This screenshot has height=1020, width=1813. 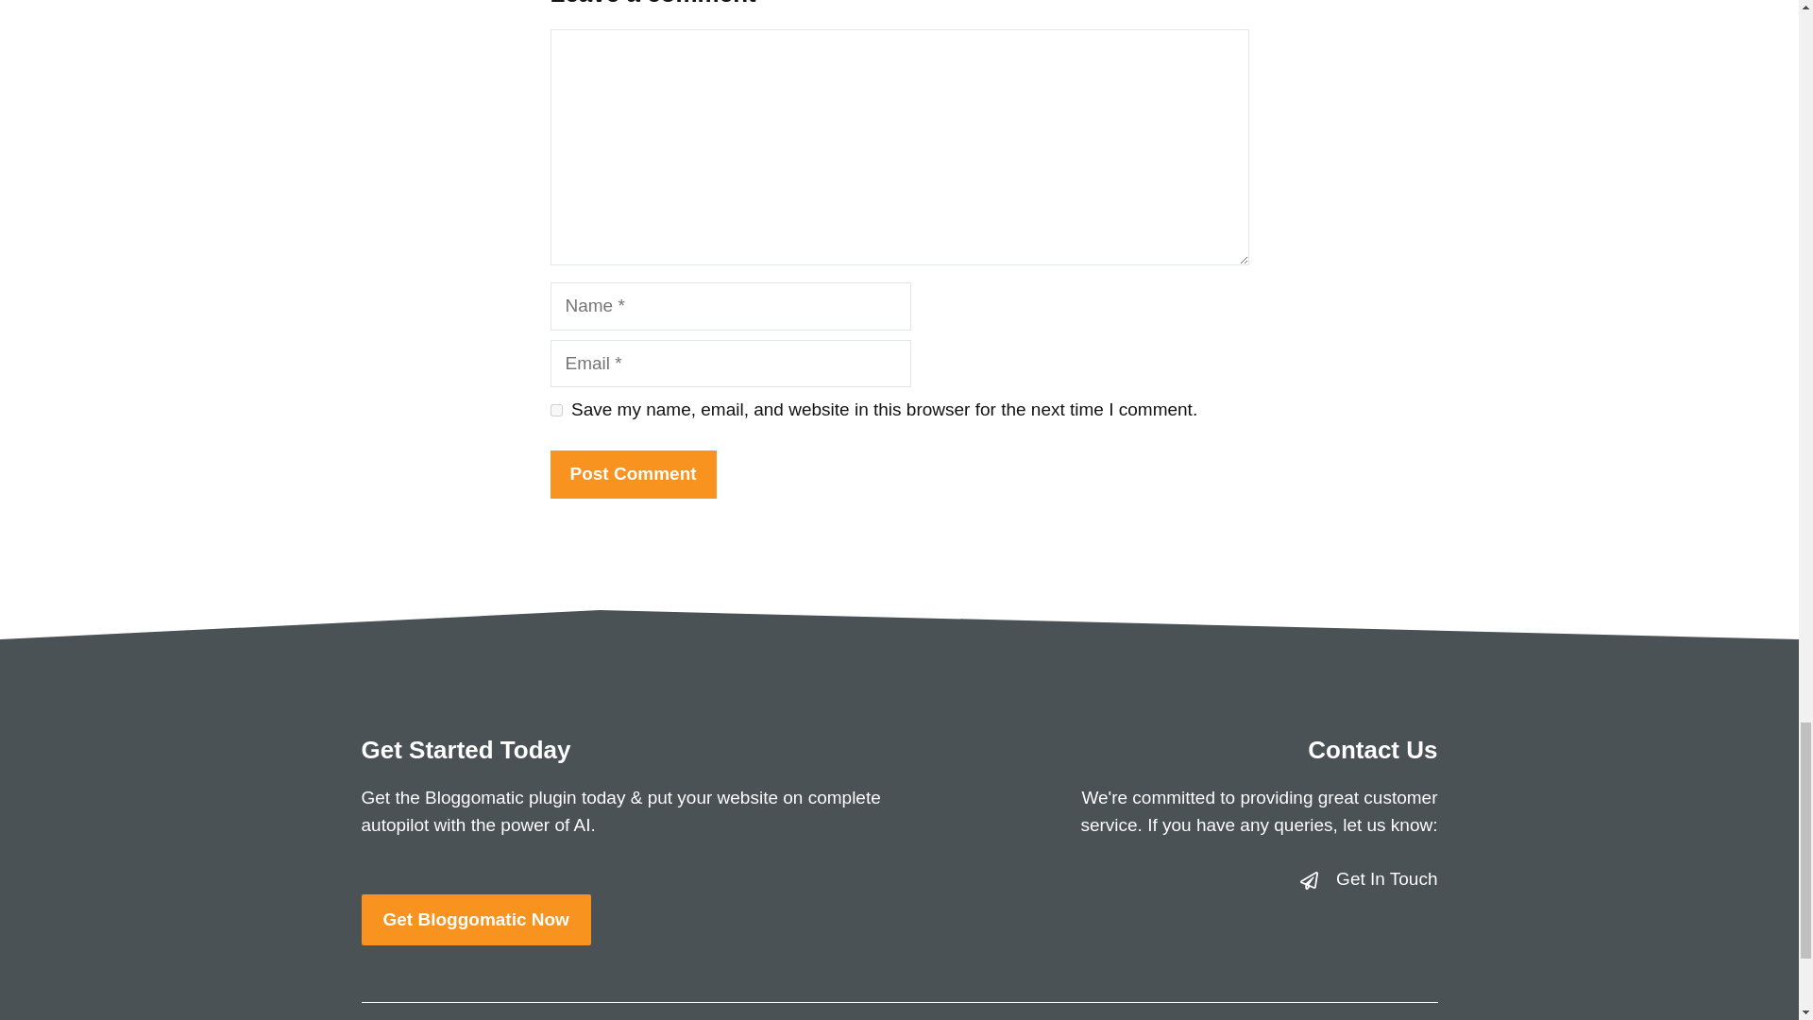 I want to click on Get In Touch, so click(x=1386, y=878).